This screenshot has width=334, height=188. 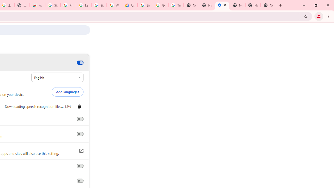 I want to click on Hide profanity, so click(x=80, y=119).